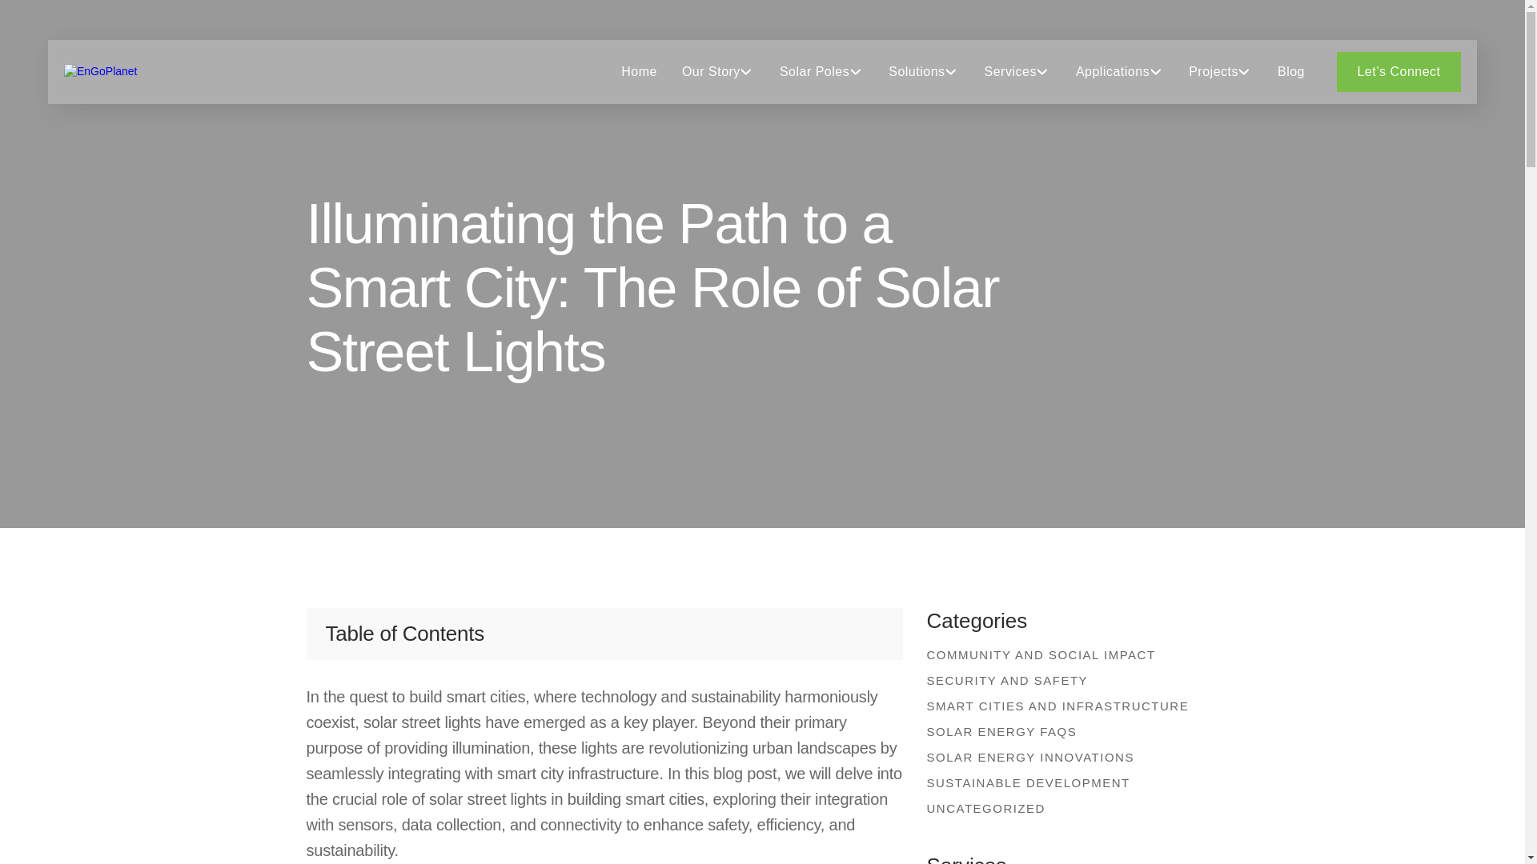 The width and height of the screenshot is (1537, 864). Describe the element at coordinates (1066, 782) in the screenshot. I see `SUSTAINABLE DEVELOPMENT` at that location.